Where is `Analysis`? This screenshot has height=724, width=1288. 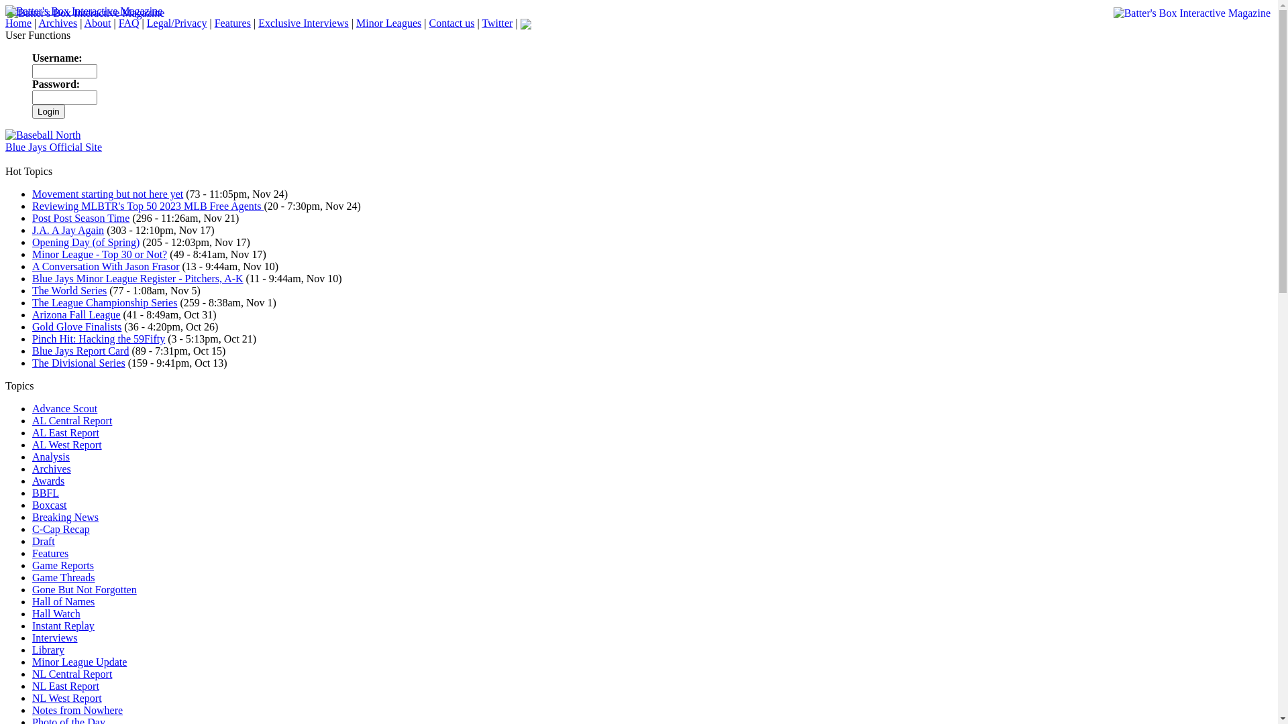
Analysis is located at coordinates (51, 457).